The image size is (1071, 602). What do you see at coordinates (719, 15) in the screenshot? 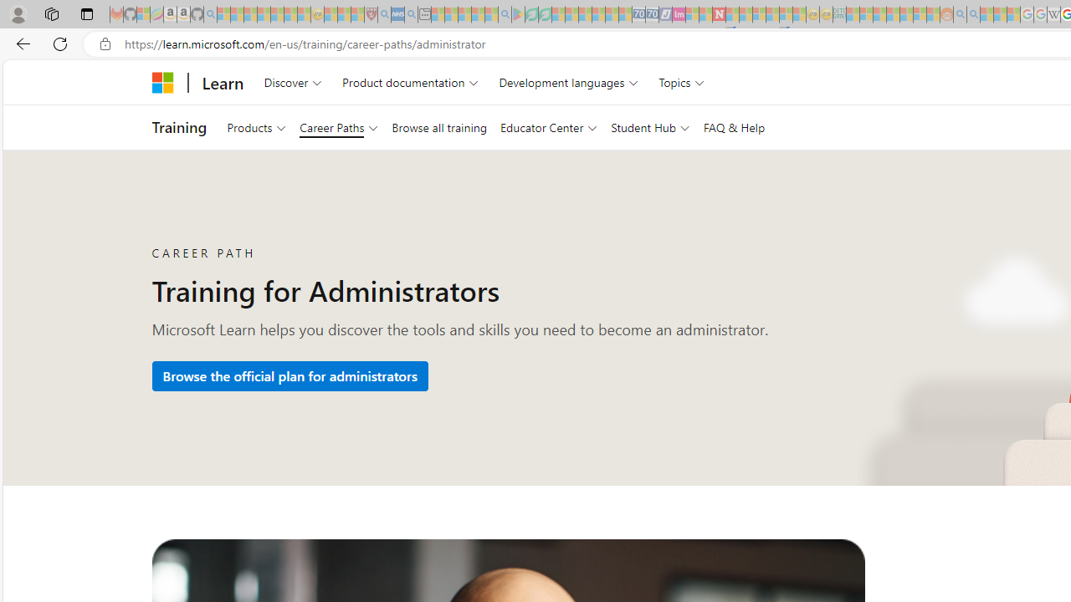
I see `Latest Politics News & Archive | Newsweek.com - Sleeping` at bounding box center [719, 15].